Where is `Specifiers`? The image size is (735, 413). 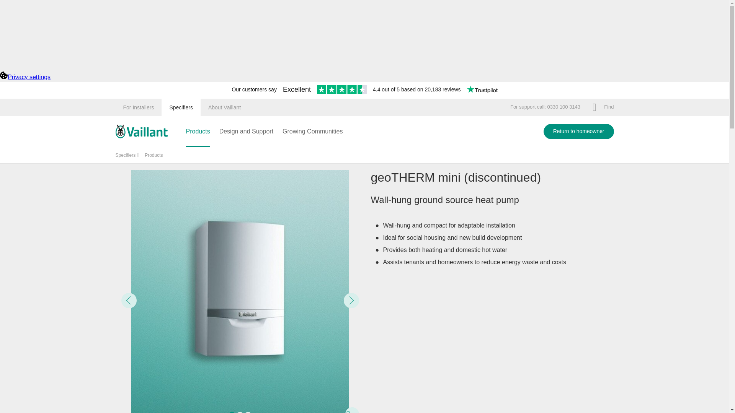 Specifiers is located at coordinates (181, 107).